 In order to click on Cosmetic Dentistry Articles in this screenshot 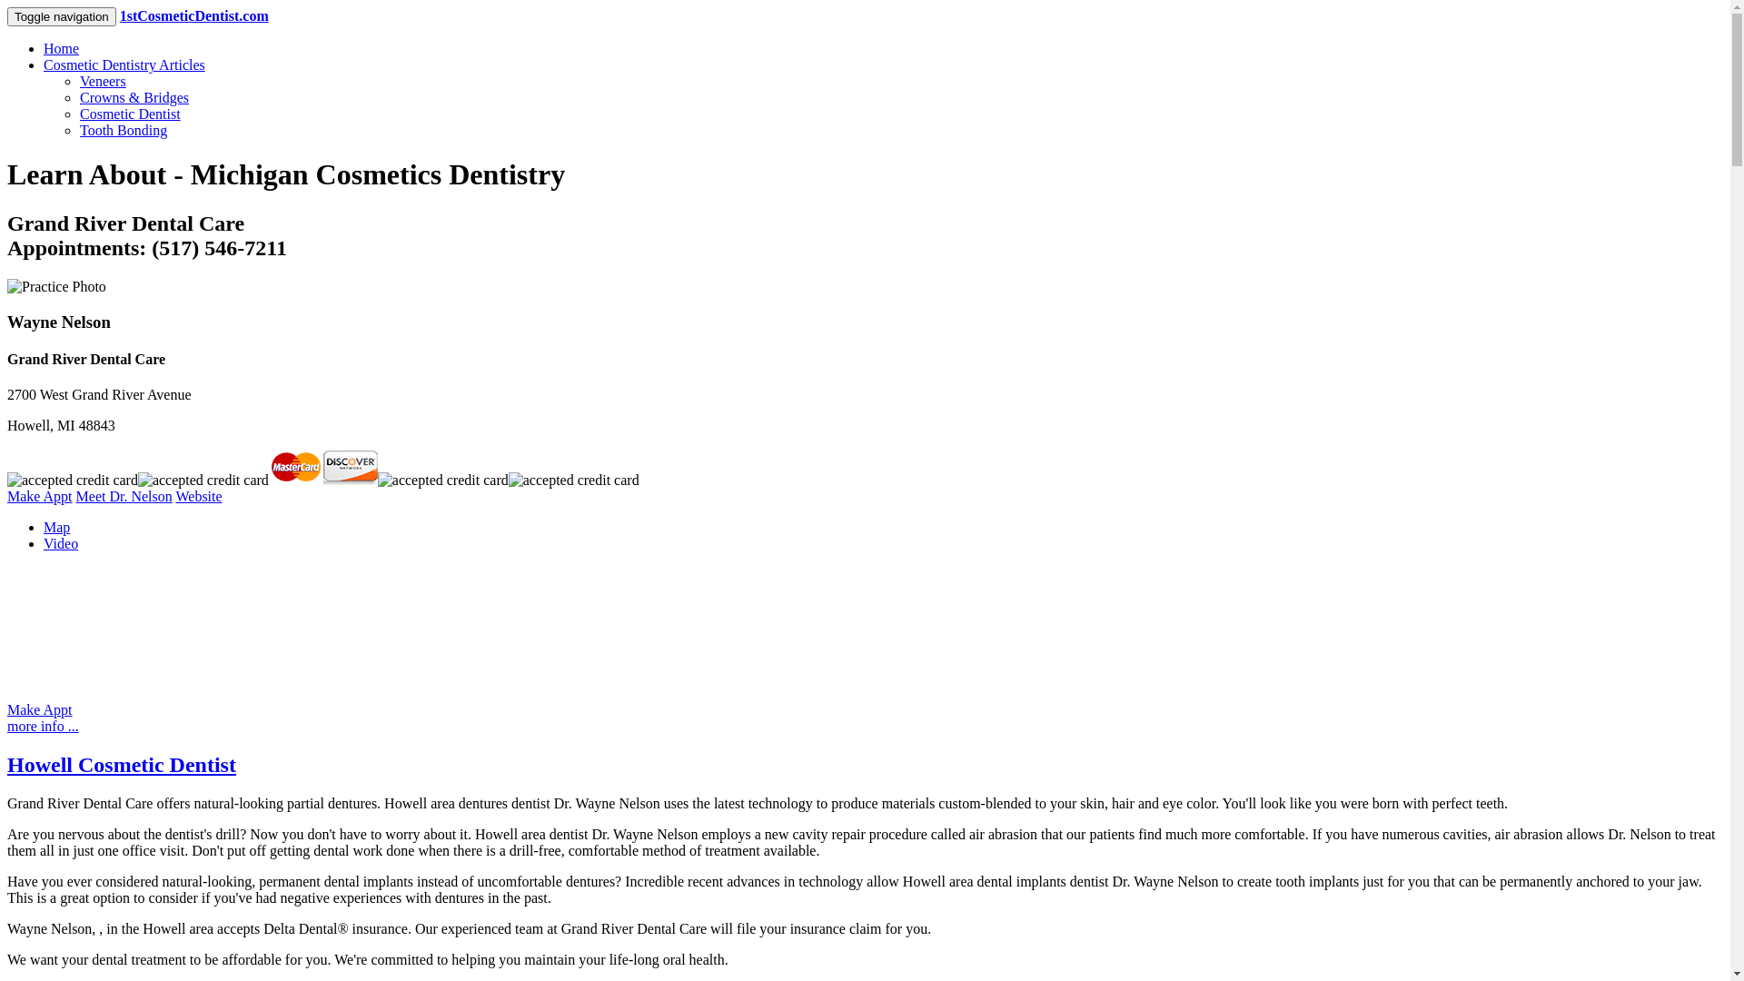, I will do `click(124, 65)`.